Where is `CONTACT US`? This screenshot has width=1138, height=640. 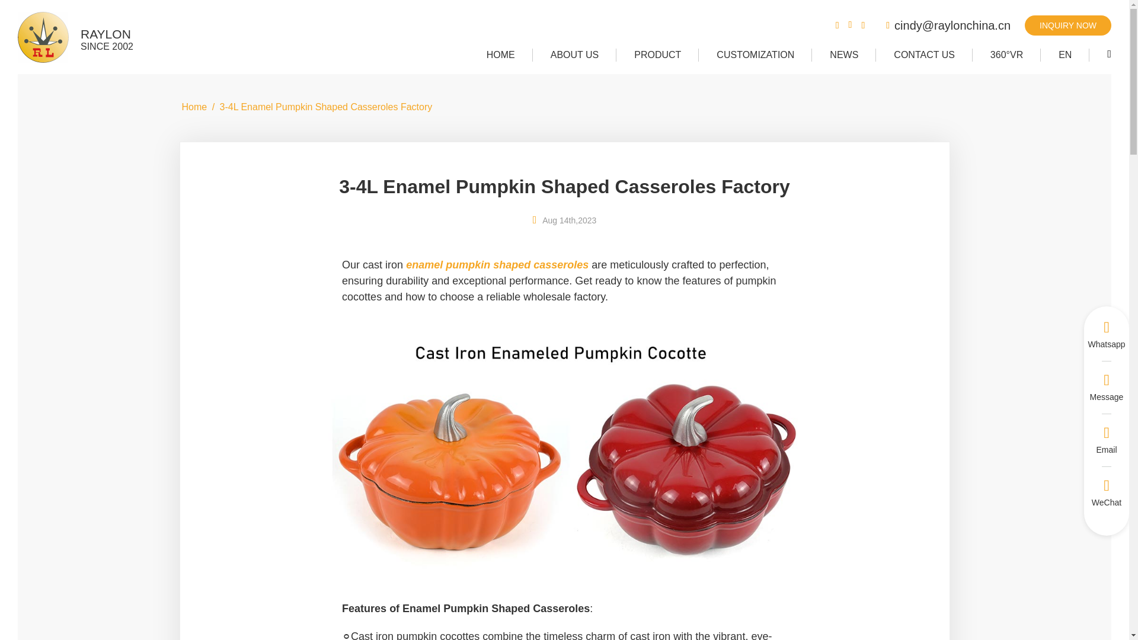
CONTACT US is located at coordinates (500, 55).